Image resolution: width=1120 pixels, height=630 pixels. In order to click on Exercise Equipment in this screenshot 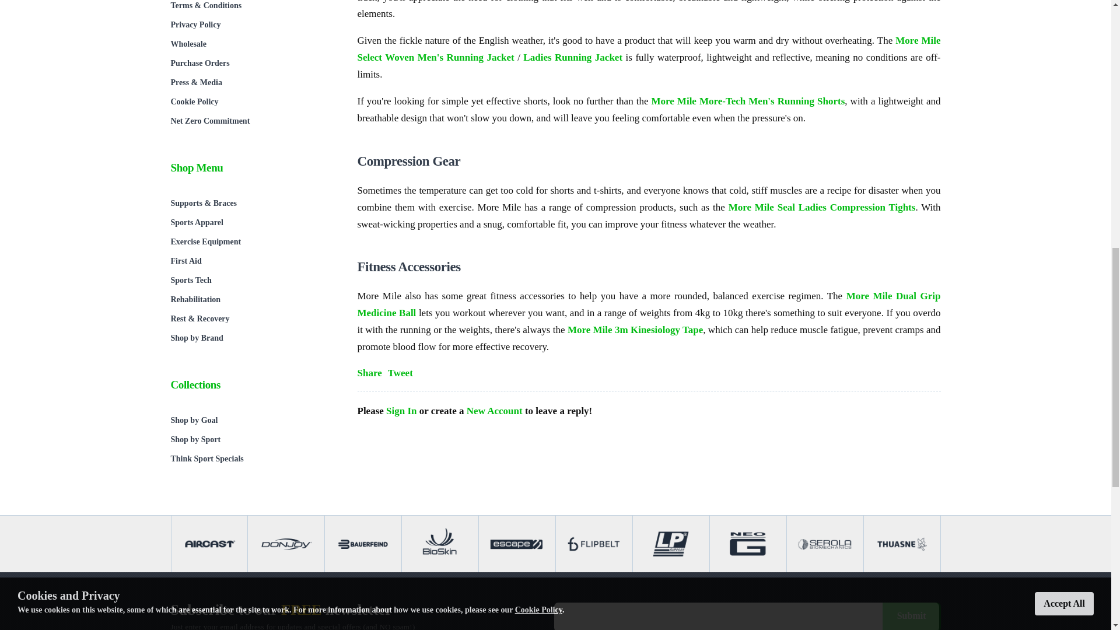, I will do `click(252, 242)`.